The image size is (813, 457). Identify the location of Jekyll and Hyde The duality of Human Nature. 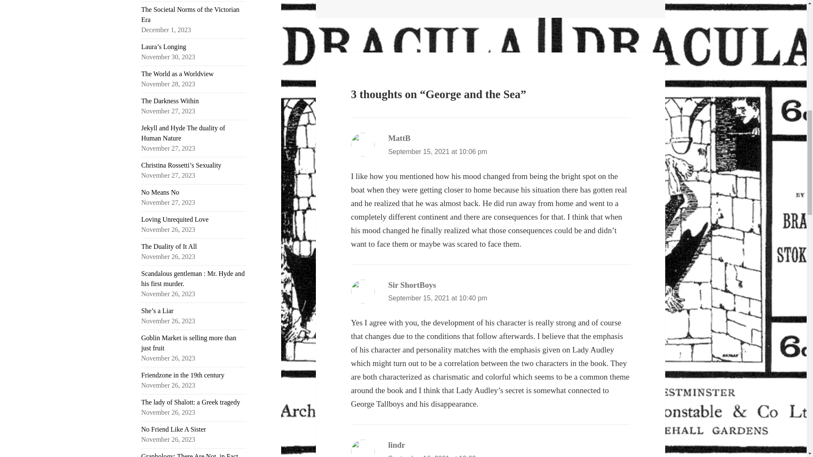
(183, 133).